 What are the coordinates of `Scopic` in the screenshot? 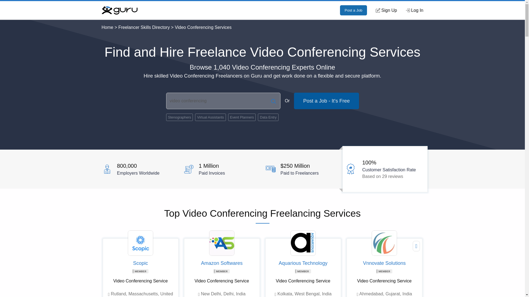 It's located at (141, 263).